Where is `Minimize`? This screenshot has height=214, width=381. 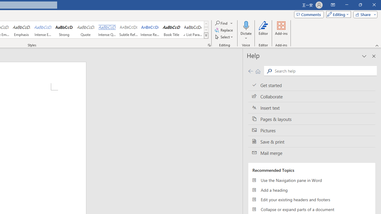
Minimize is located at coordinates (346, 5).